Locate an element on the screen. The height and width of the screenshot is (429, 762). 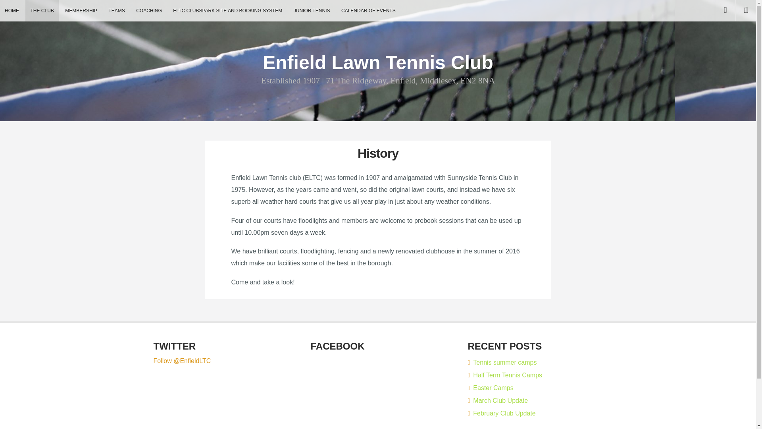
CALENDAR OF EVENTS is located at coordinates (368, 11).